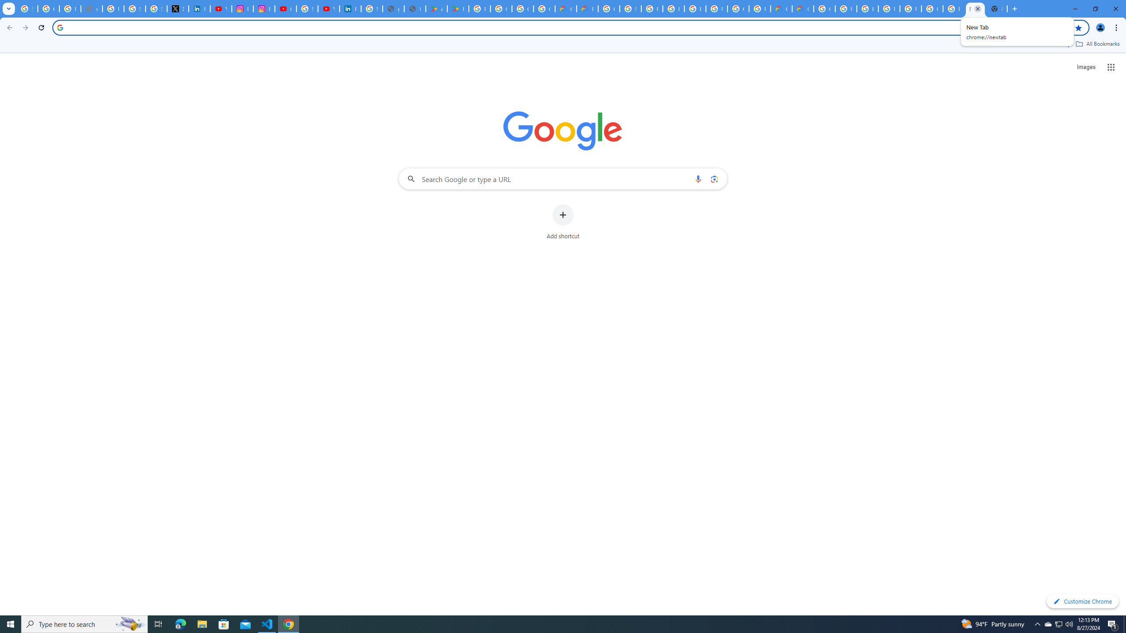 The image size is (1126, 633). Describe the element at coordinates (1097, 44) in the screenshot. I see `All Bookmarks` at that location.